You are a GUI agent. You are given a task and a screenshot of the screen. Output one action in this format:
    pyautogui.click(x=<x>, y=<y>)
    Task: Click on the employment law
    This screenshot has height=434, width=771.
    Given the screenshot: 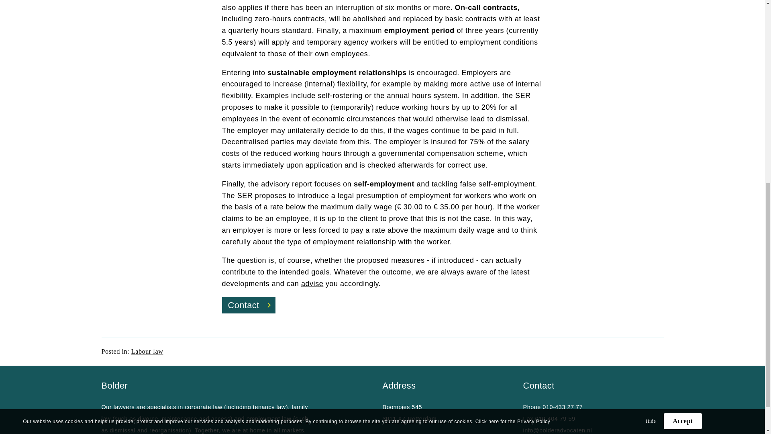 What is the action you would take?
    pyautogui.click(x=269, y=418)
    